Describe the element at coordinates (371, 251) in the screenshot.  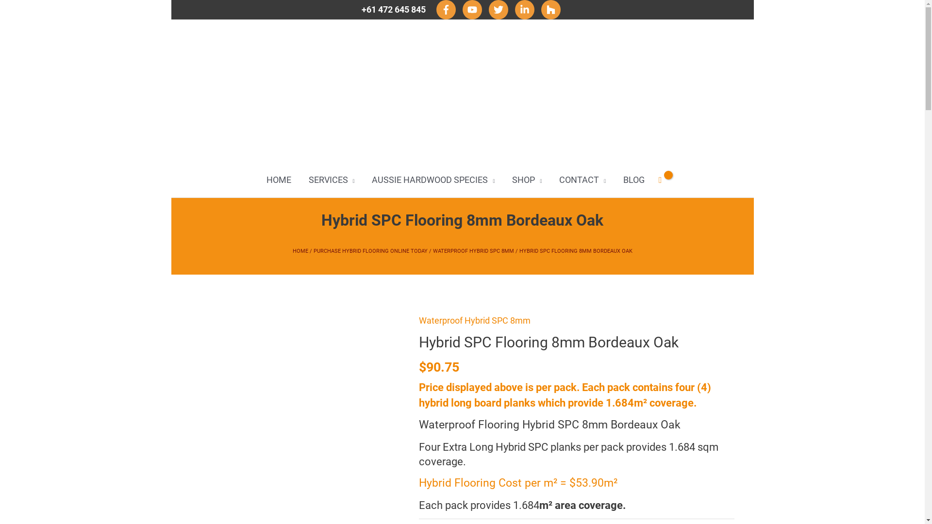
I see `PURCHASE HYBRID FLOORING ONLINE TODAY` at that location.